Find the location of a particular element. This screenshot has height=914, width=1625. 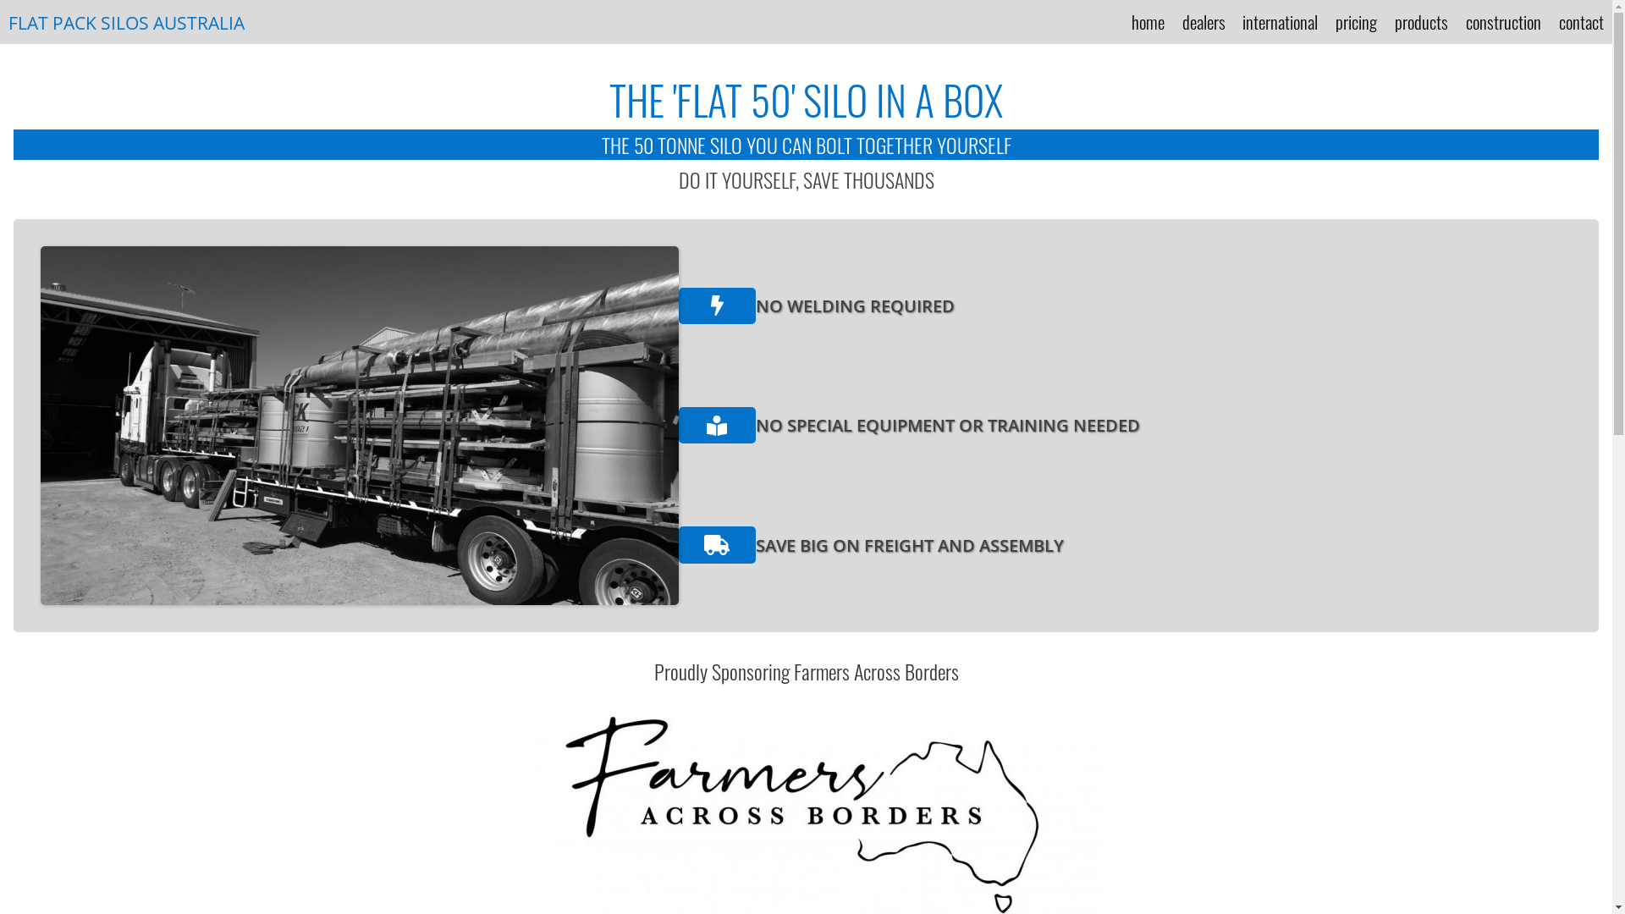

contact is located at coordinates (1581, 22).